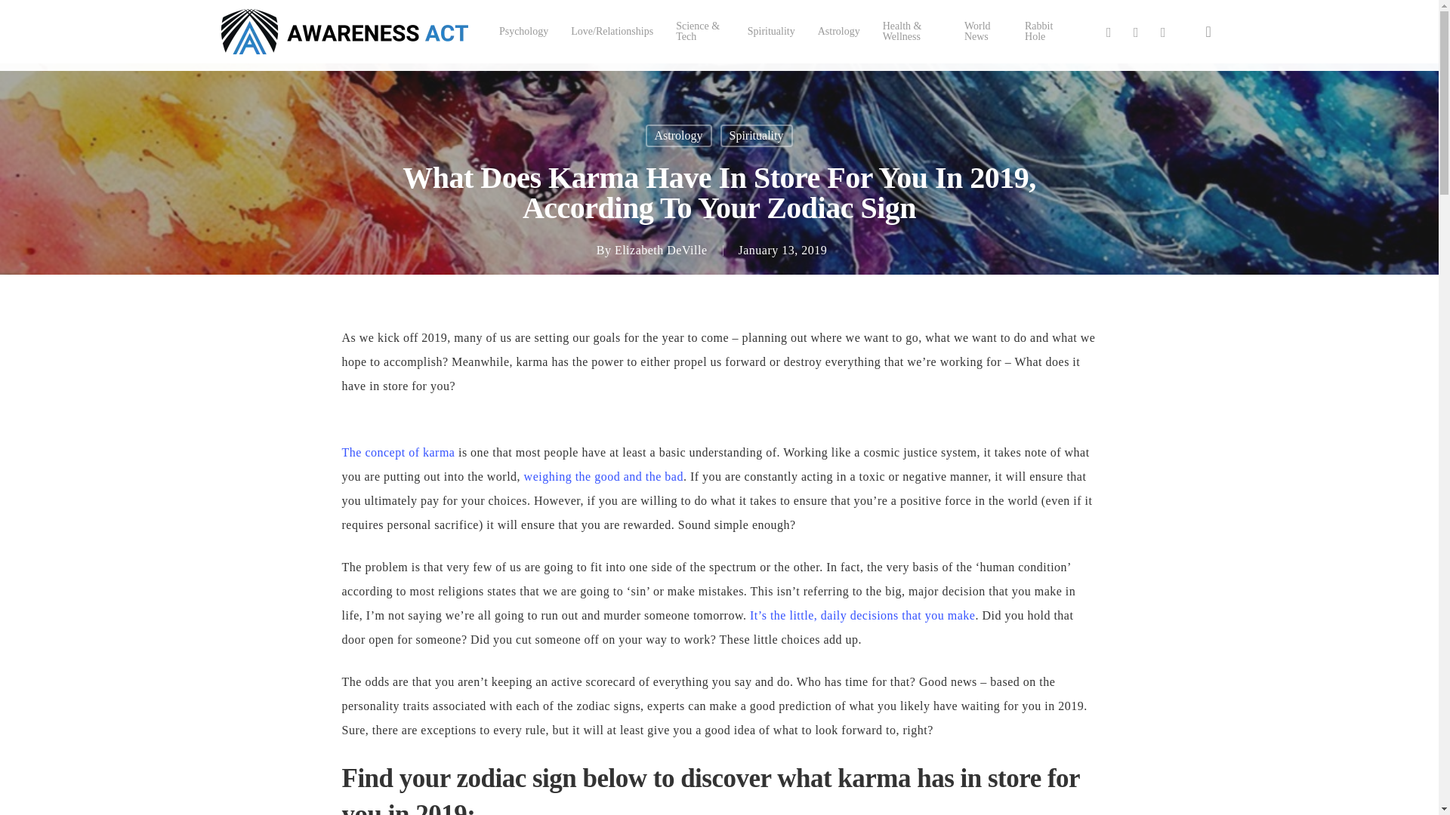 The image size is (1450, 815). I want to click on Privacy    , so click(829, 803).